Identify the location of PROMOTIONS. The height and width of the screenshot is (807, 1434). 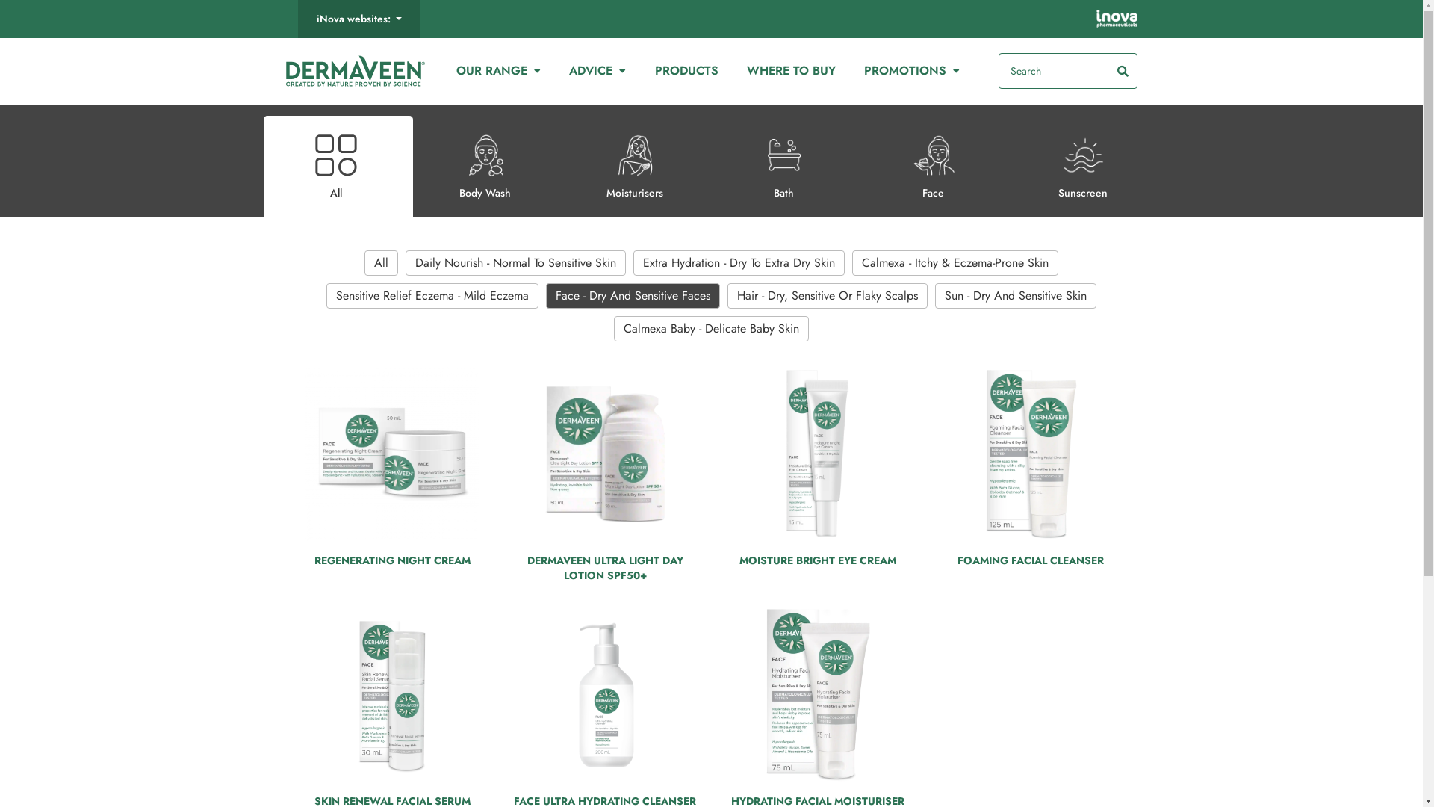
(913, 71).